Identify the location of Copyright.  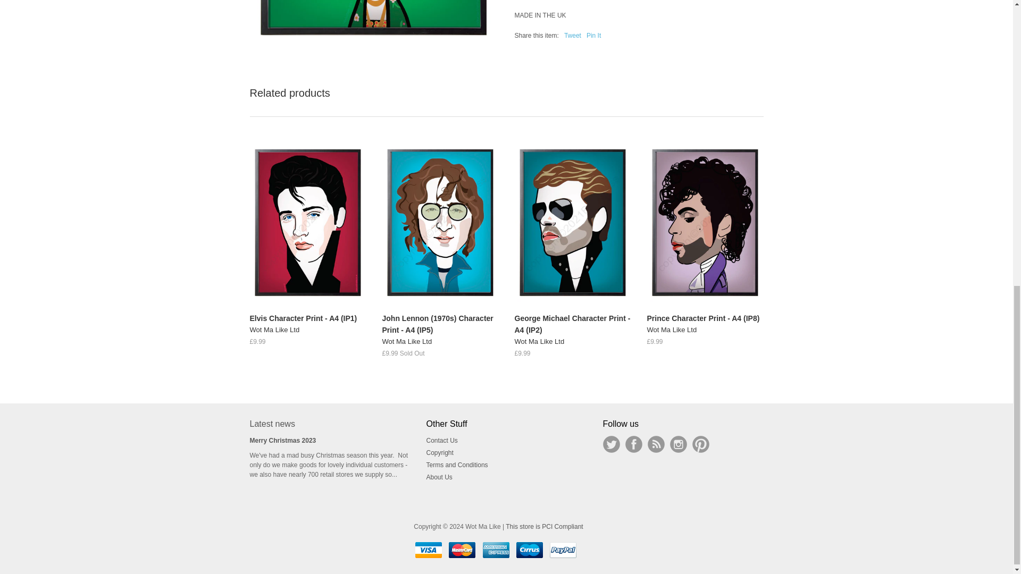
(440, 452).